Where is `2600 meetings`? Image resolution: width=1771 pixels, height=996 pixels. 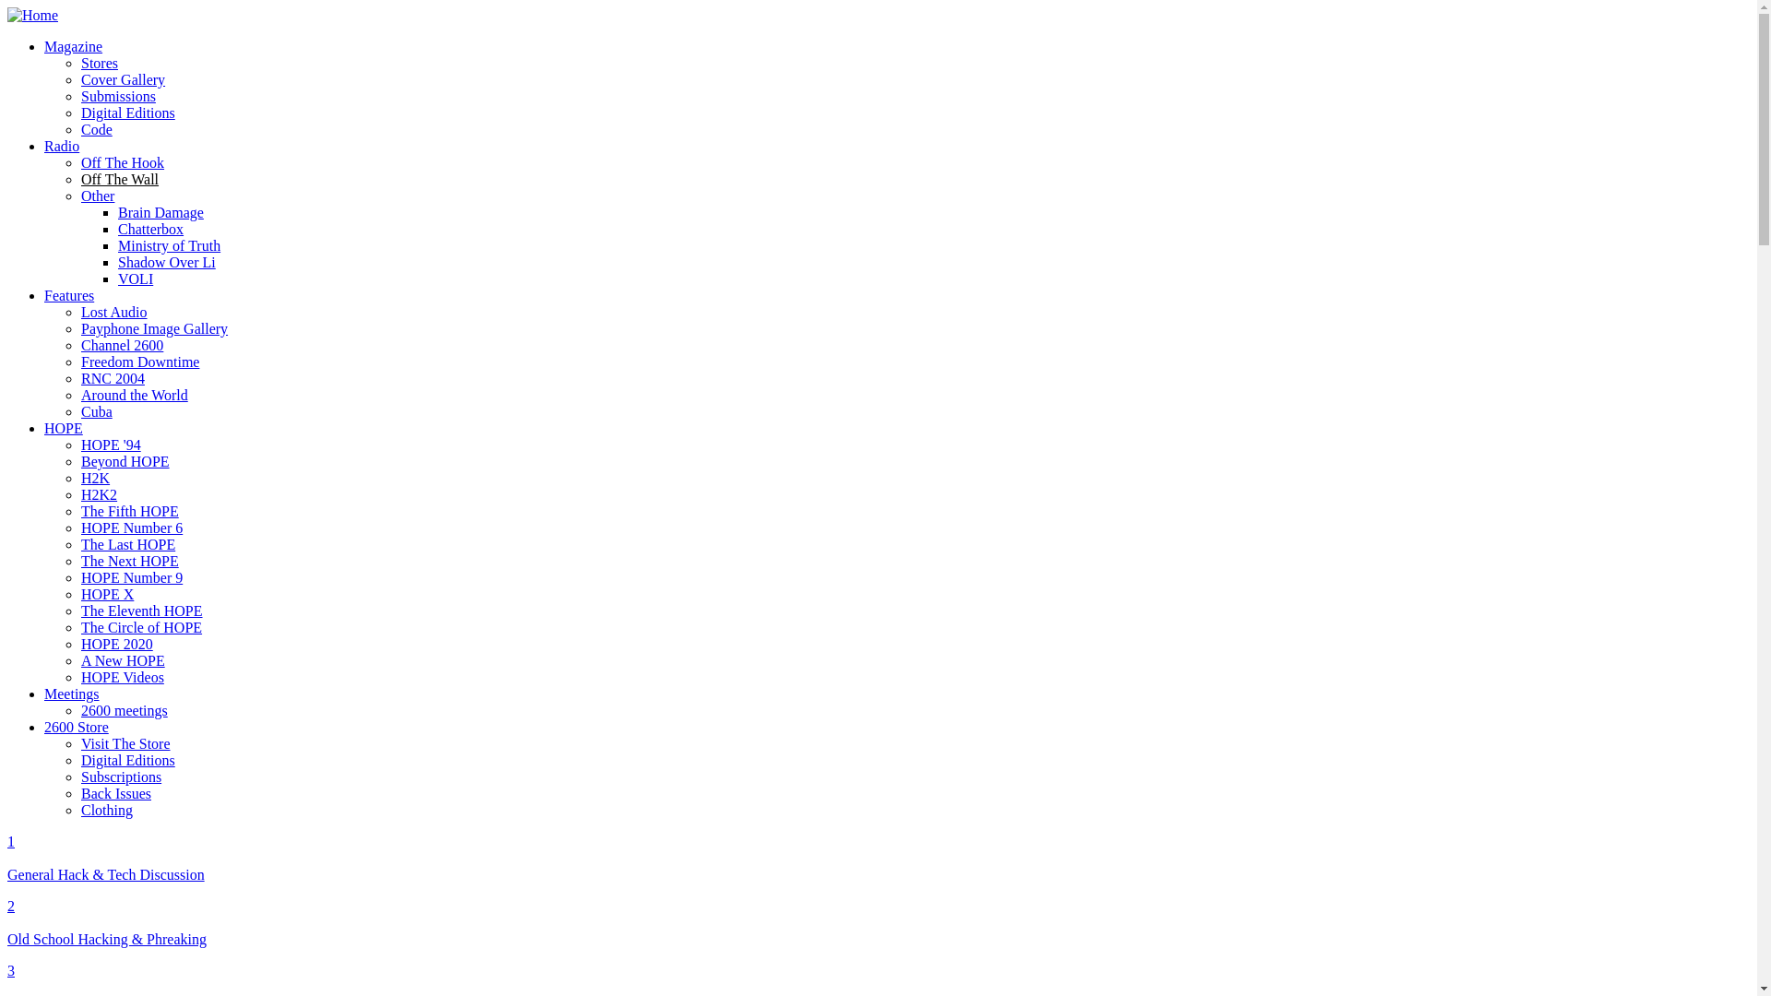
2600 meetings is located at coordinates (125, 710).